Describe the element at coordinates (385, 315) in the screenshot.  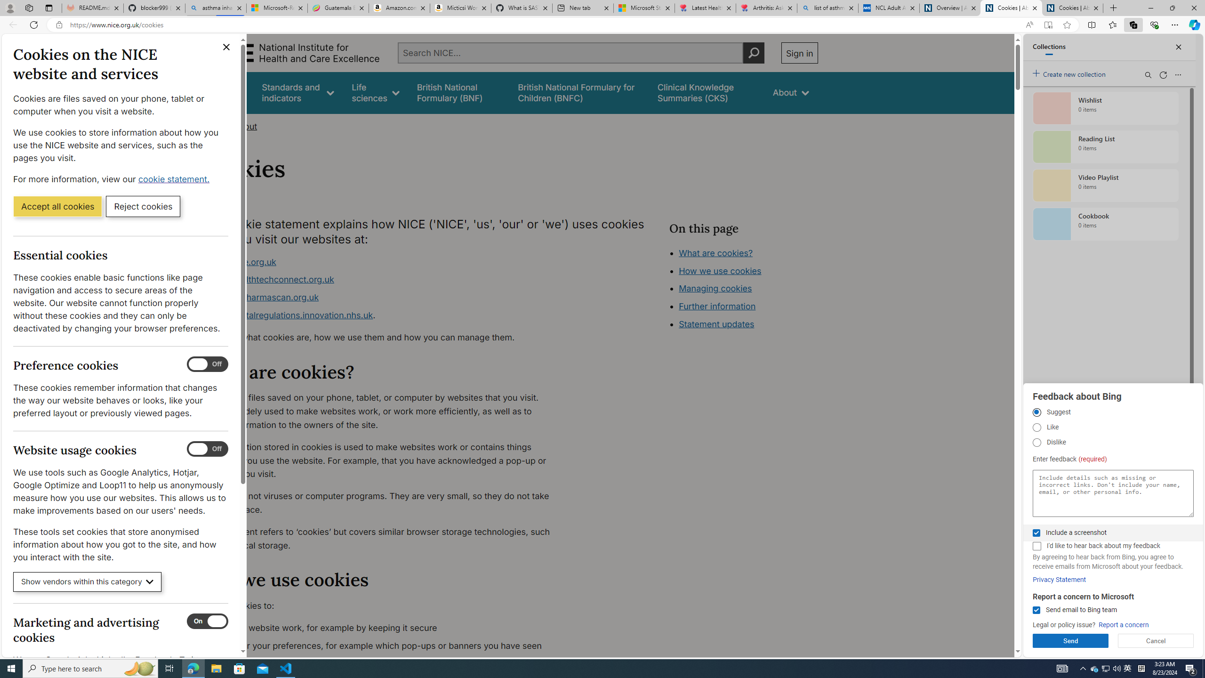
I see `www.digitalregulations.innovation.nhs.uk.` at that location.